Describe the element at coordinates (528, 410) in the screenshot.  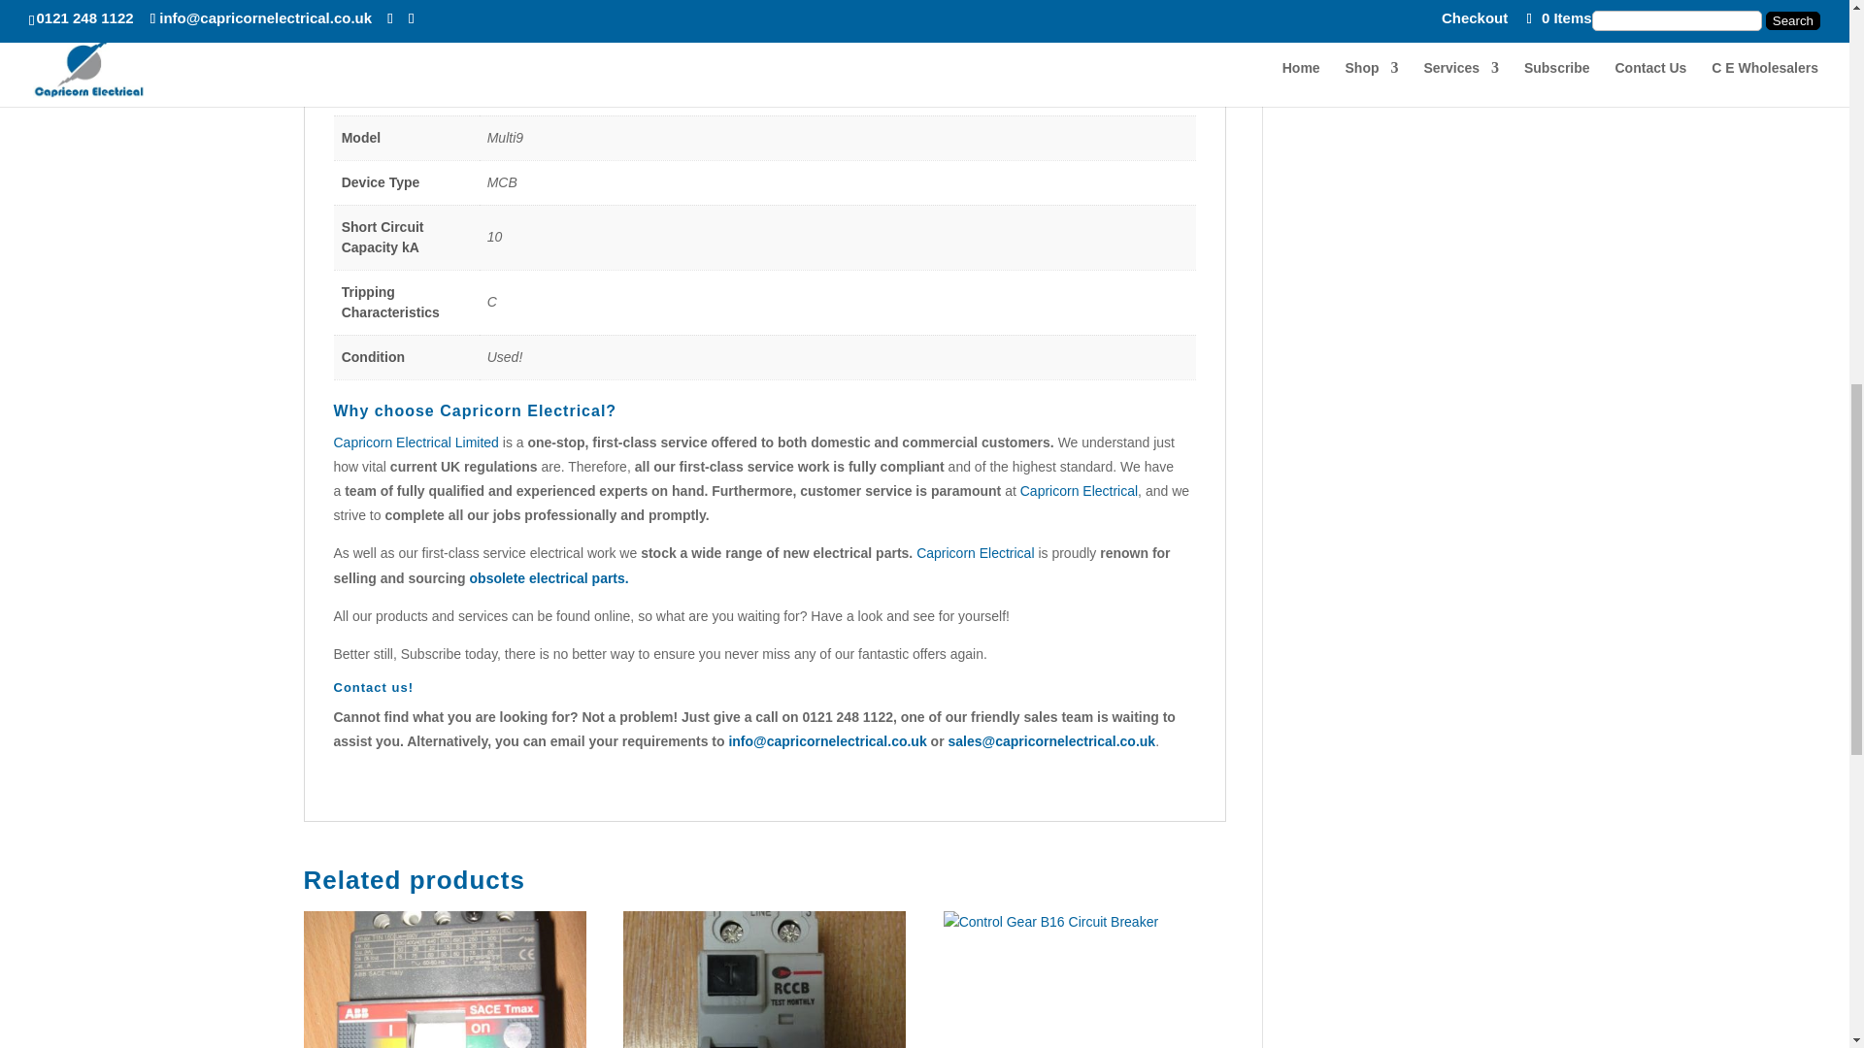
I see `Capricorn Electrical?` at that location.